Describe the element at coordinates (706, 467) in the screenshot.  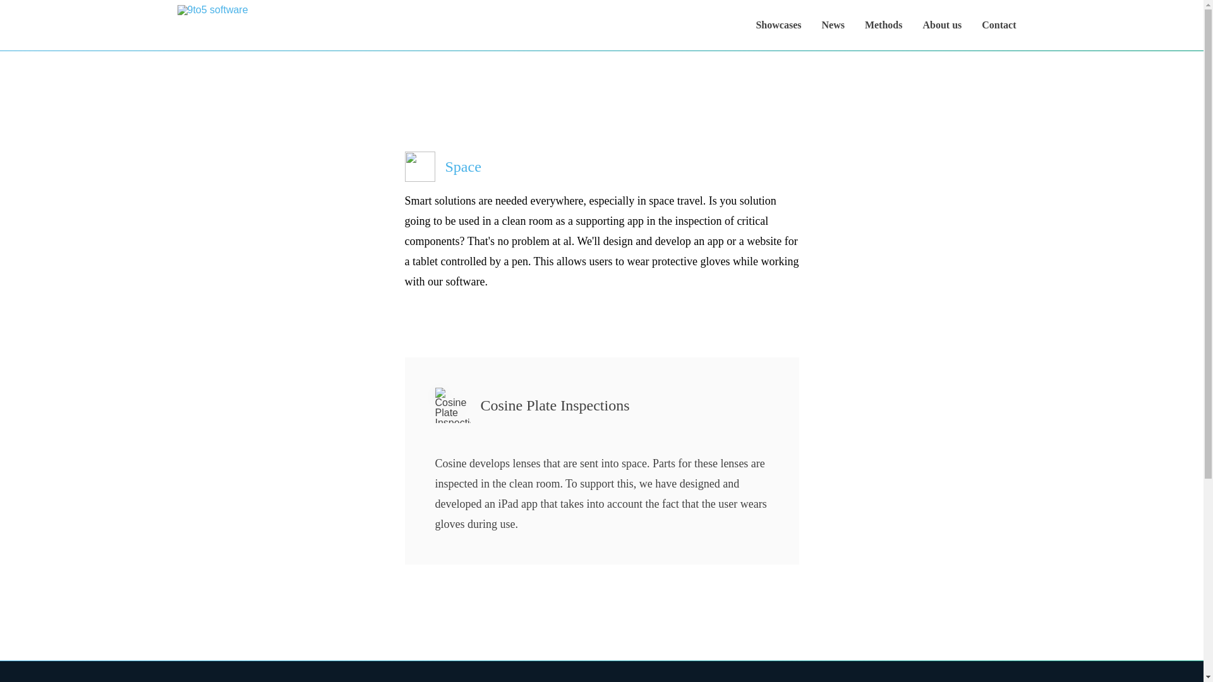
I see `iOS apps` at that location.